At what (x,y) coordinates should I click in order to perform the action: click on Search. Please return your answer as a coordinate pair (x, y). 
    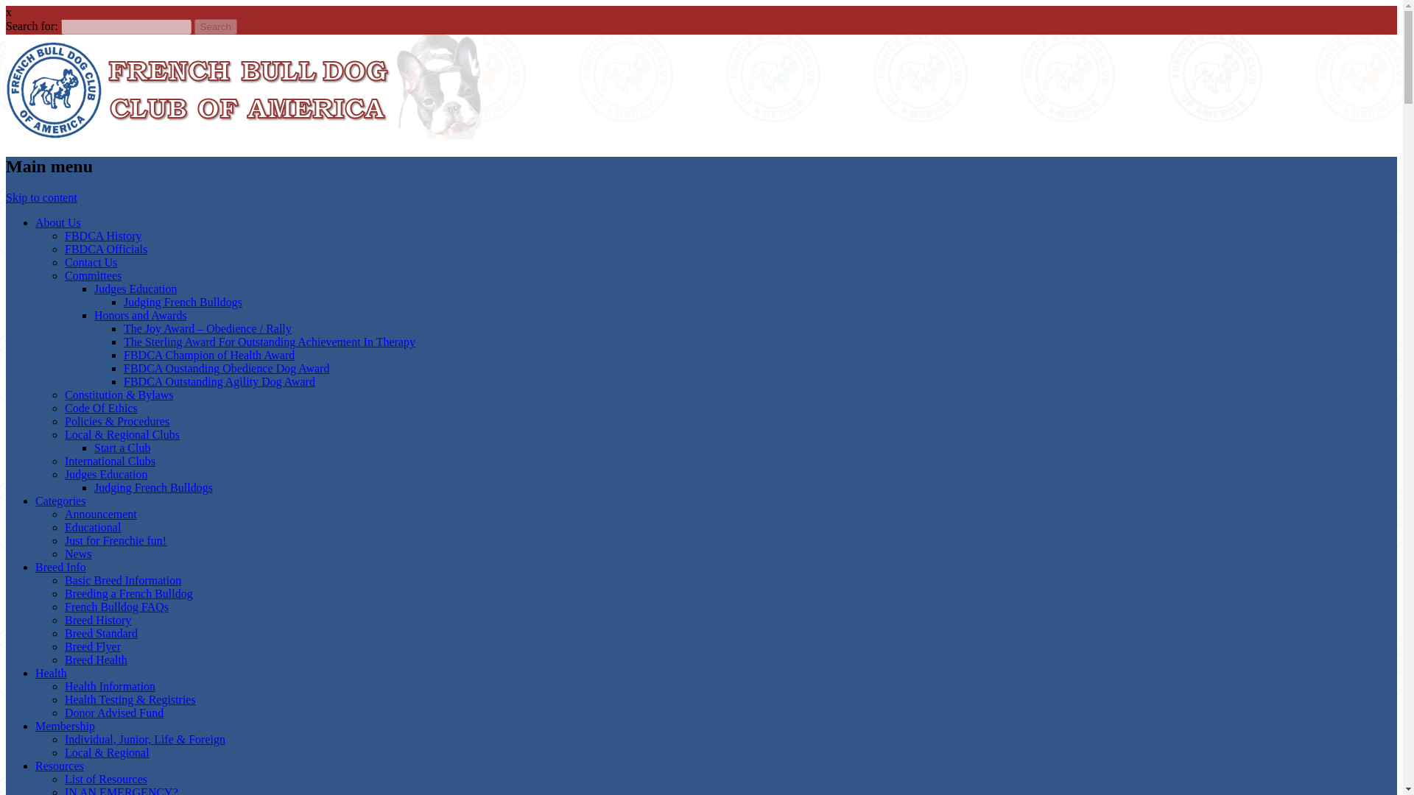
    Looking at the image, I should click on (216, 26).